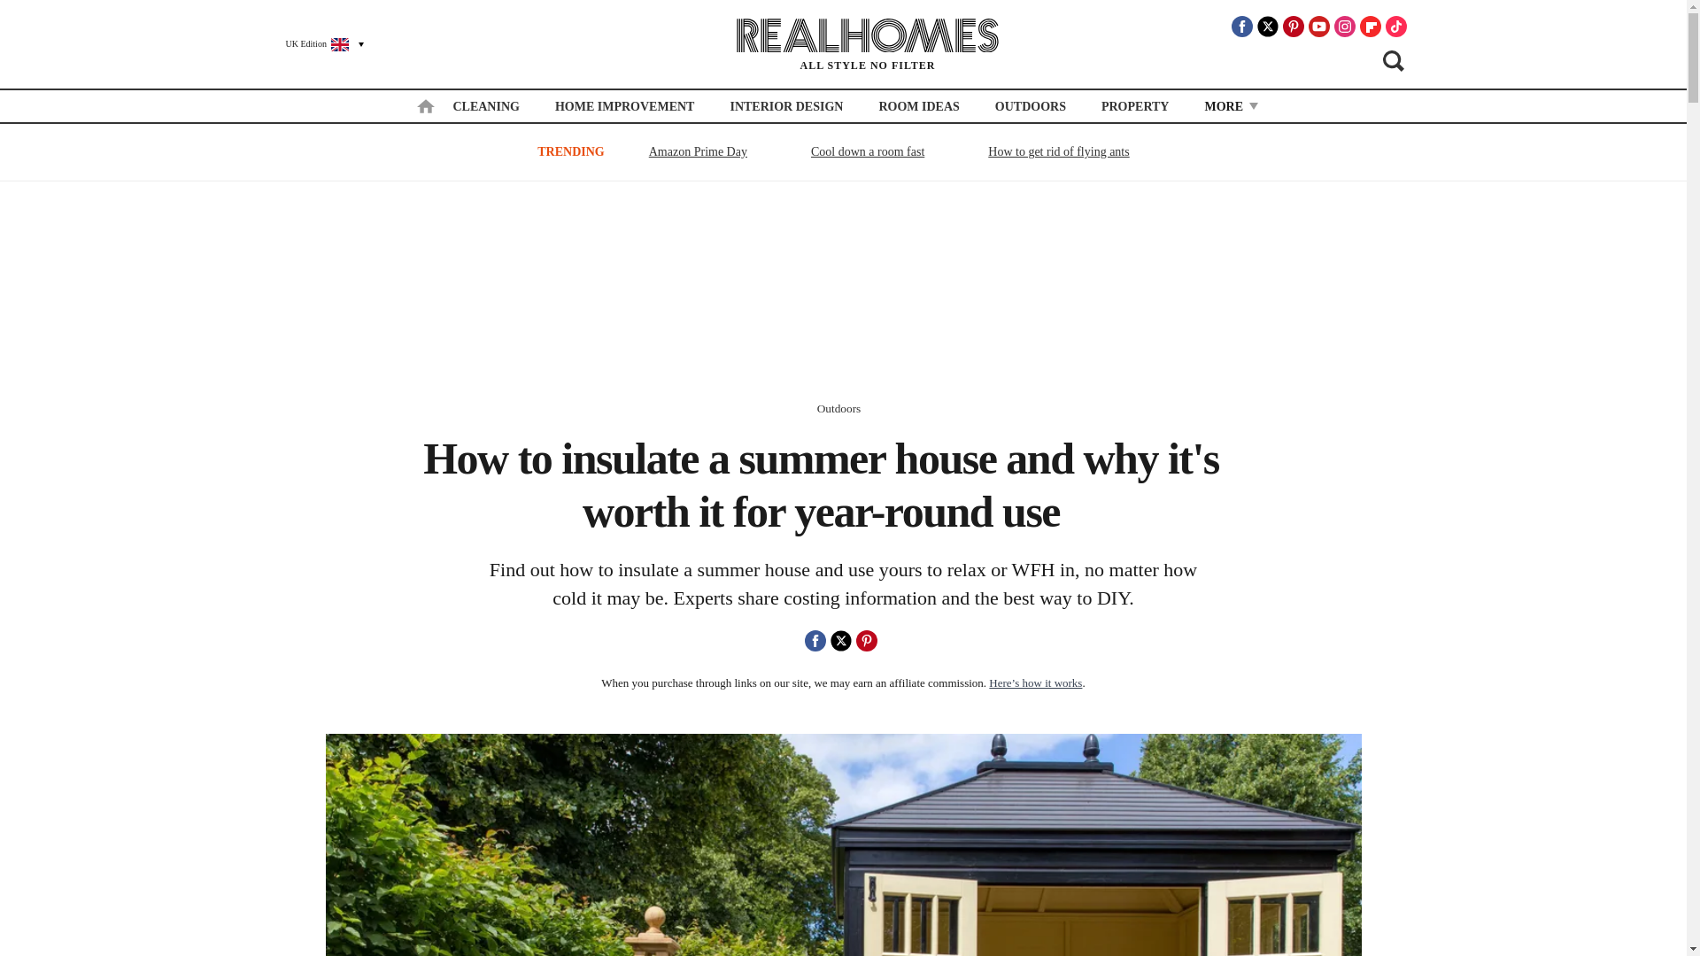  I want to click on ROOM IDEAS, so click(918, 106).